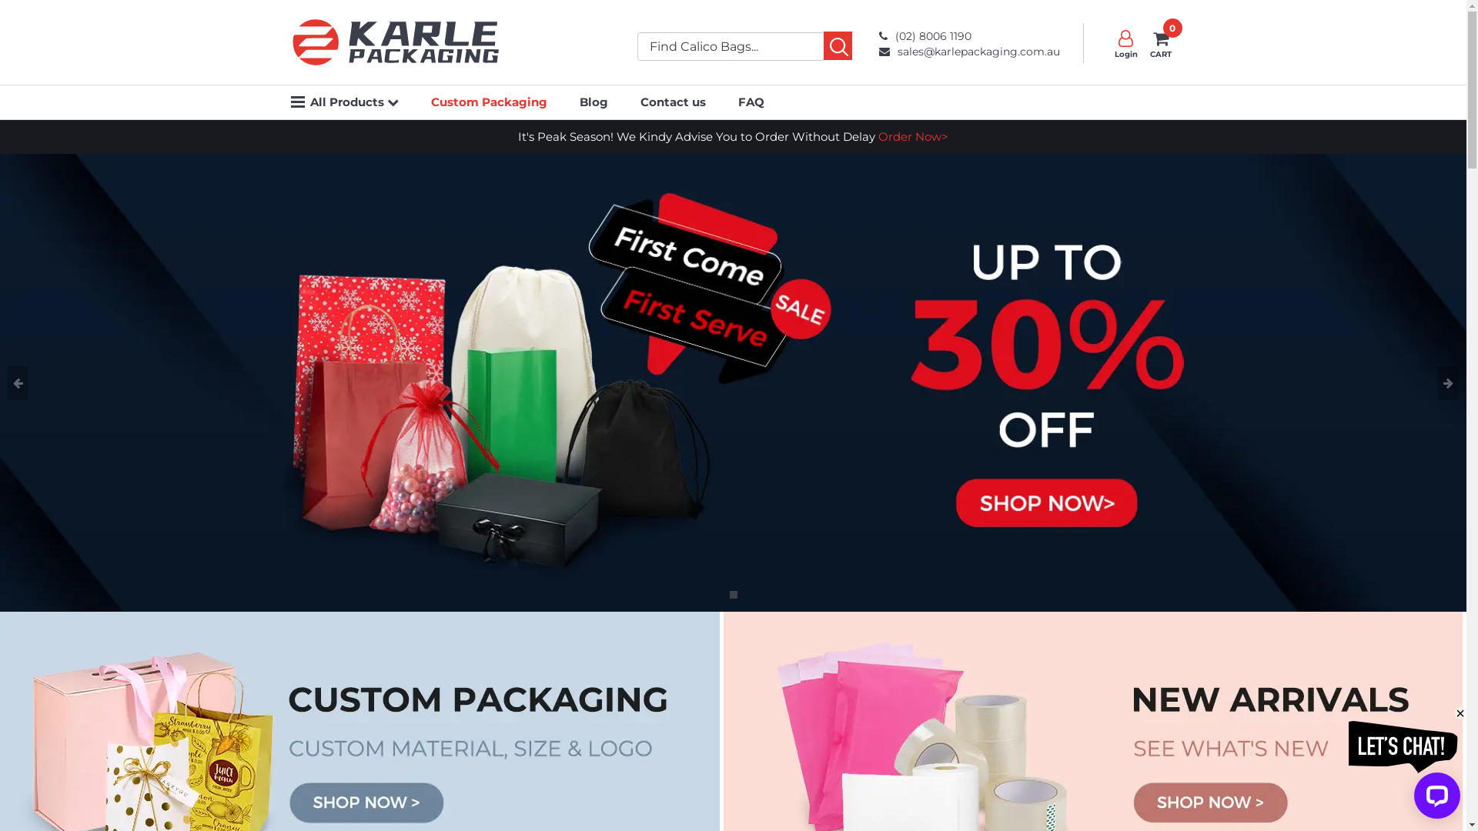 This screenshot has width=1478, height=831. I want to click on All Products, so click(354, 102).